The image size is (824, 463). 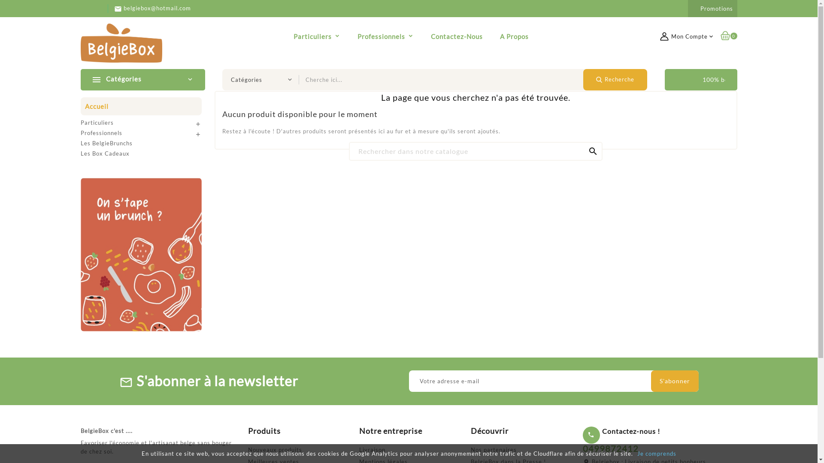 I want to click on Professionnels, so click(x=385, y=36).